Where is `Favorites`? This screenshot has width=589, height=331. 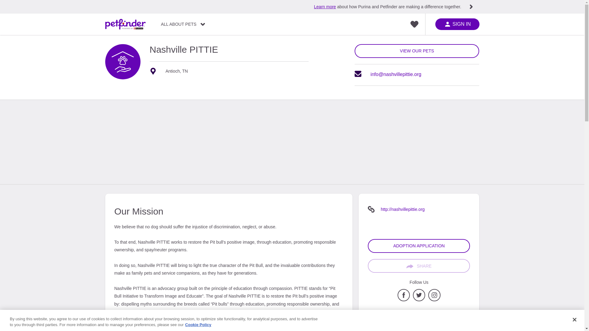
Favorites is located at coordinates (414, 24).